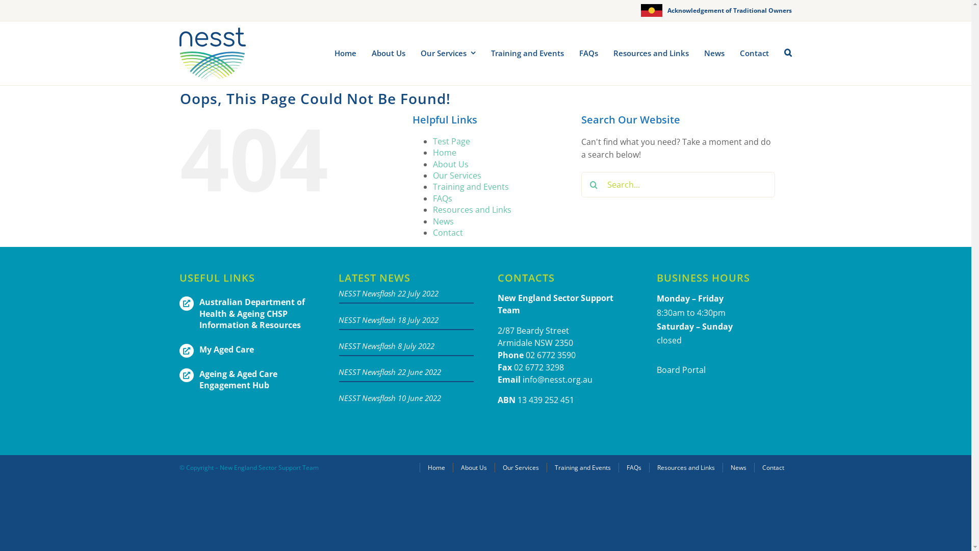 This screenshot has height=551, width=979. What do you see at coordinates (390, 398) in the screenshot?
I see `NESST Newsflash 10 June 2022` at bounding box center [390, 398].